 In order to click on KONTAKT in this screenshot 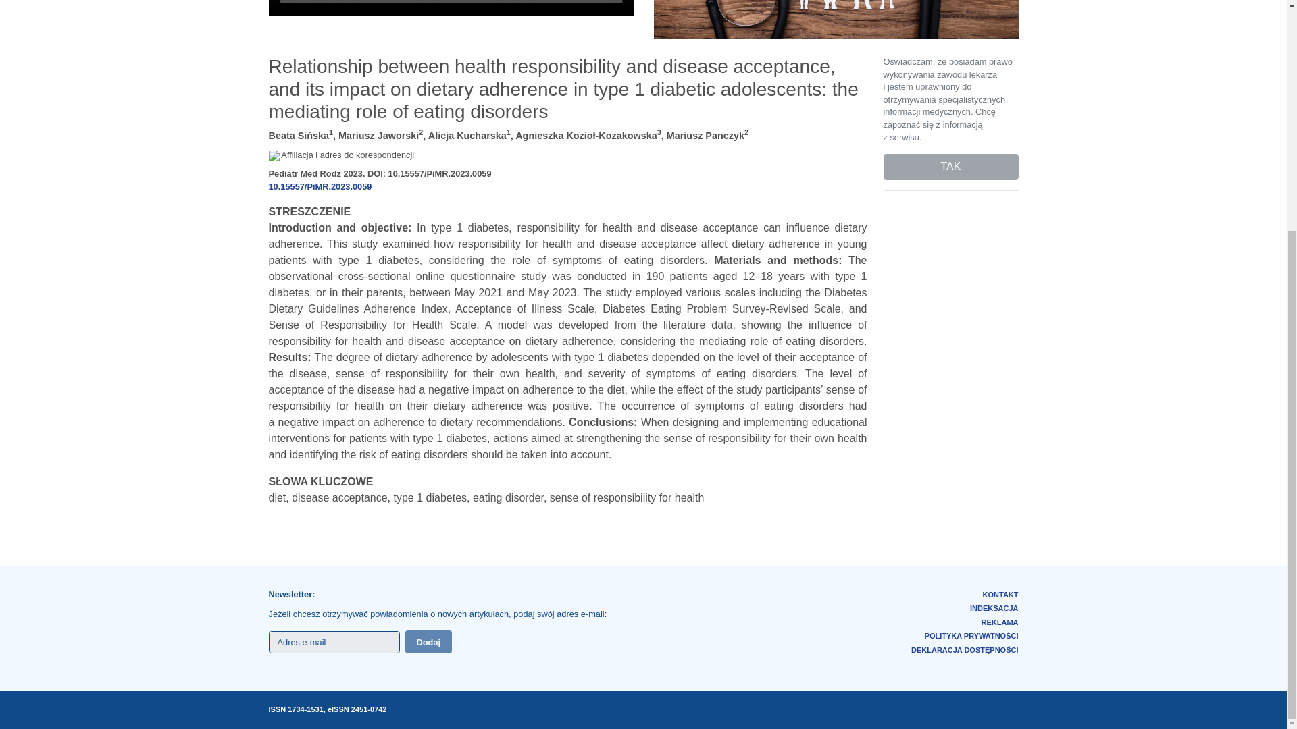, I will do `click(1000, 594)`.